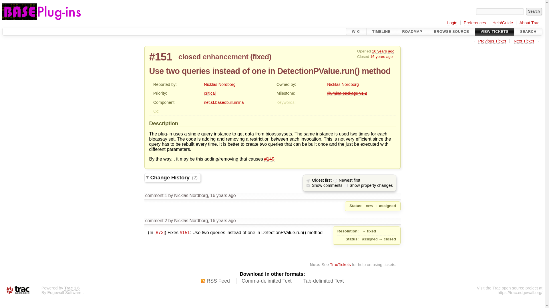 Image resolution: width=549 pixels, height=308 pixels. Describe the element at coordinates (524, 41) in the screenshot. I see `Next Ticket` at that location.